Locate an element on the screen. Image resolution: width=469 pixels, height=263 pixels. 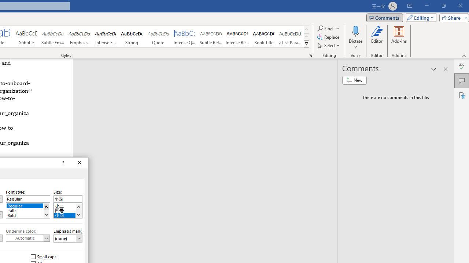
Regular is located at coordinates (28, 205).